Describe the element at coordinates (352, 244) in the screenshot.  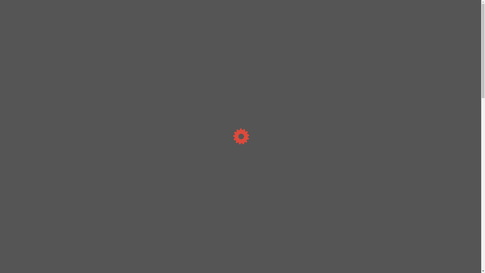
I see `Dacia` at that location.